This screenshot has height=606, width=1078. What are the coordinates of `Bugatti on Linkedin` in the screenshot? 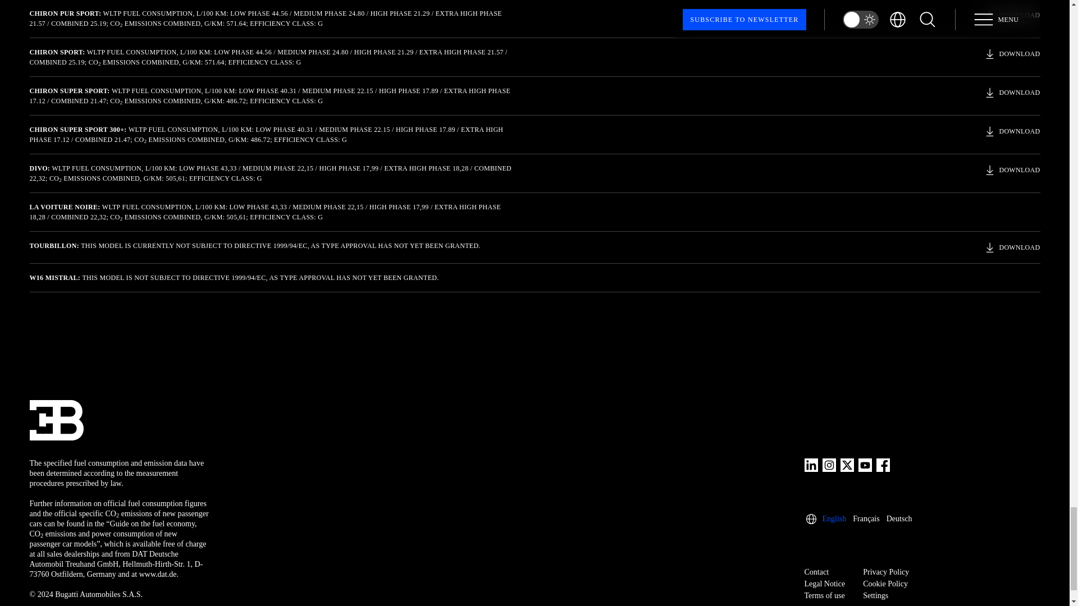 It's located at (811, 465).